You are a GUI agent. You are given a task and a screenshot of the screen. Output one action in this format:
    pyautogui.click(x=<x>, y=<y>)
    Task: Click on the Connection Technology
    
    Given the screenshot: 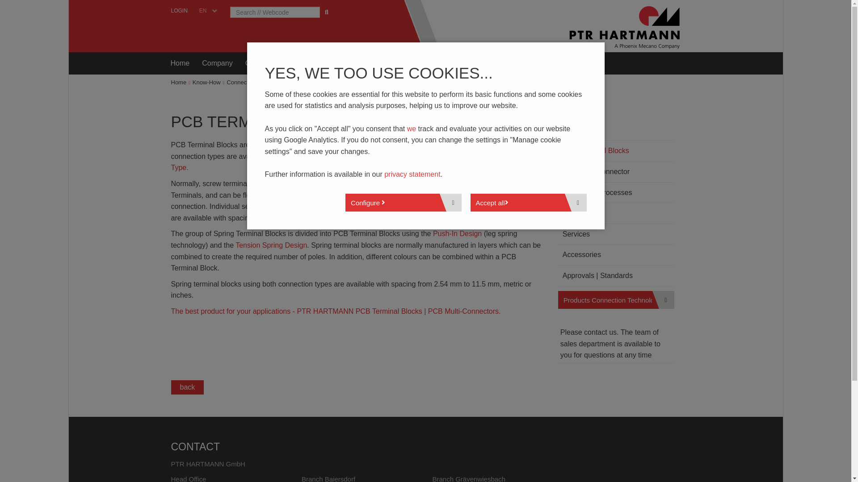 What is the action you would take?
    pyautogui.click(x=257, y=82)
    